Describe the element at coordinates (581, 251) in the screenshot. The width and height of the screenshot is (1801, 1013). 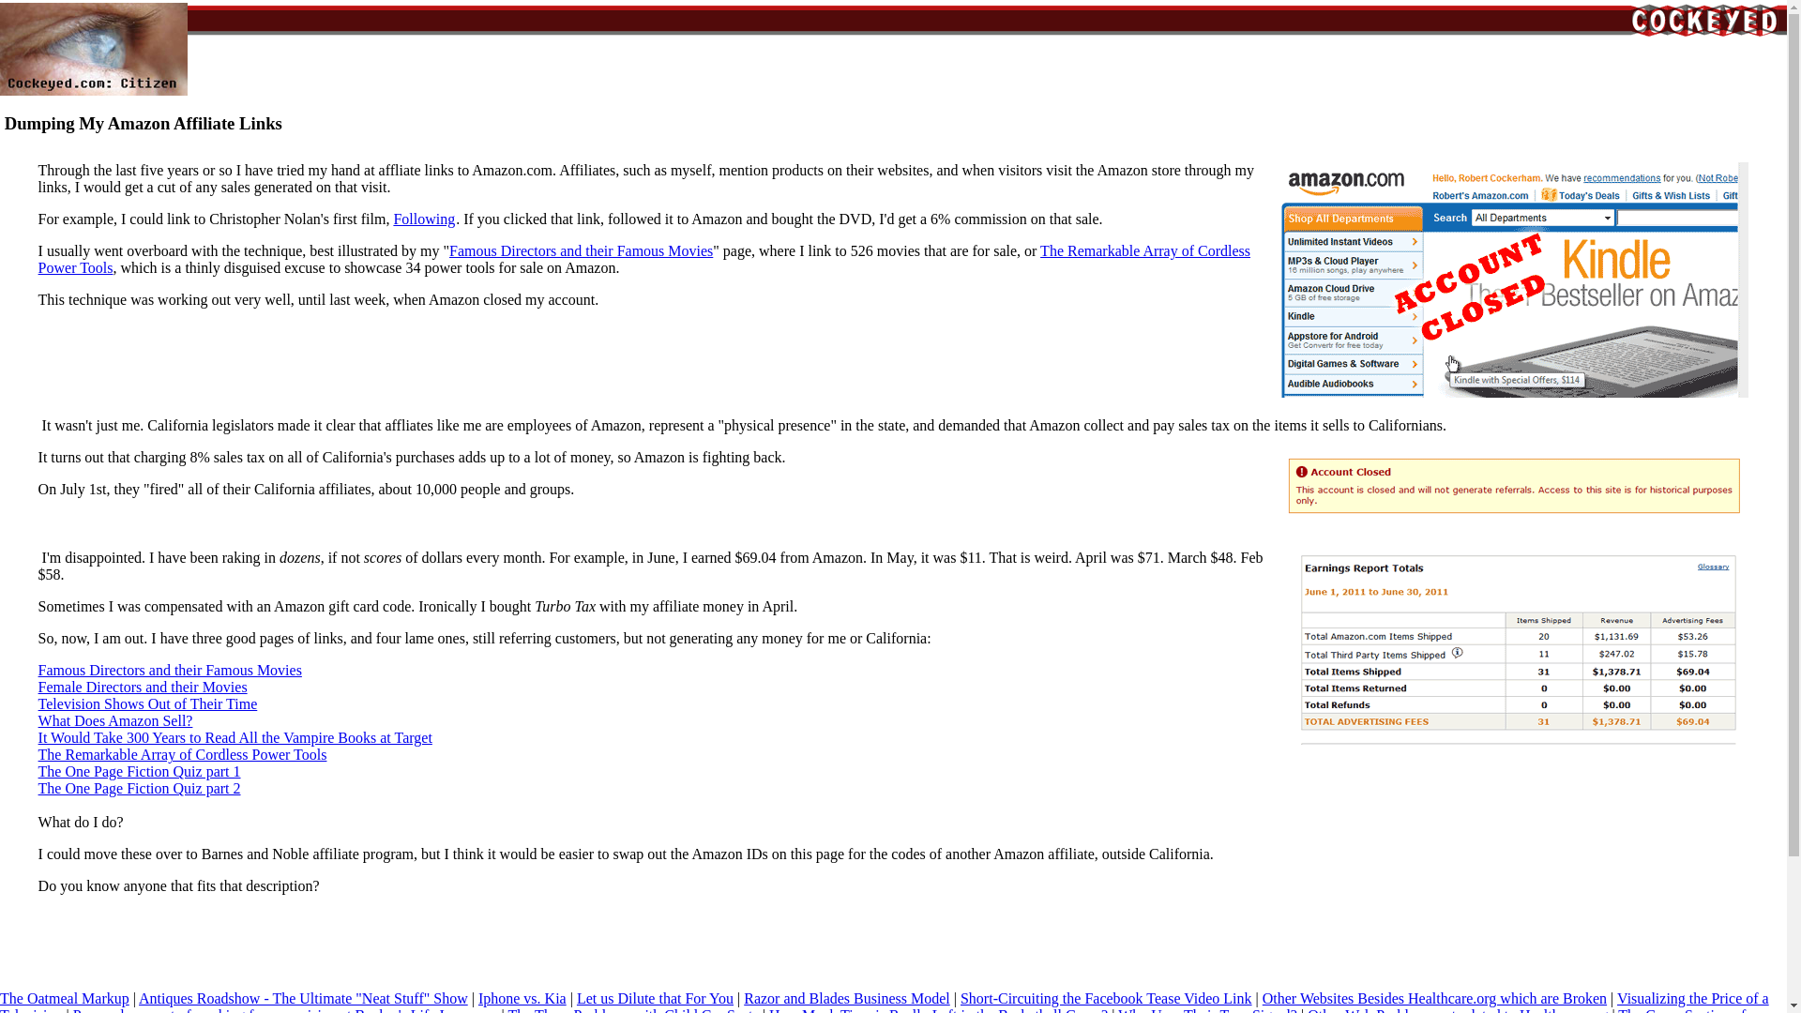
I see `Famous Directors and their Famous Movies` at that location.